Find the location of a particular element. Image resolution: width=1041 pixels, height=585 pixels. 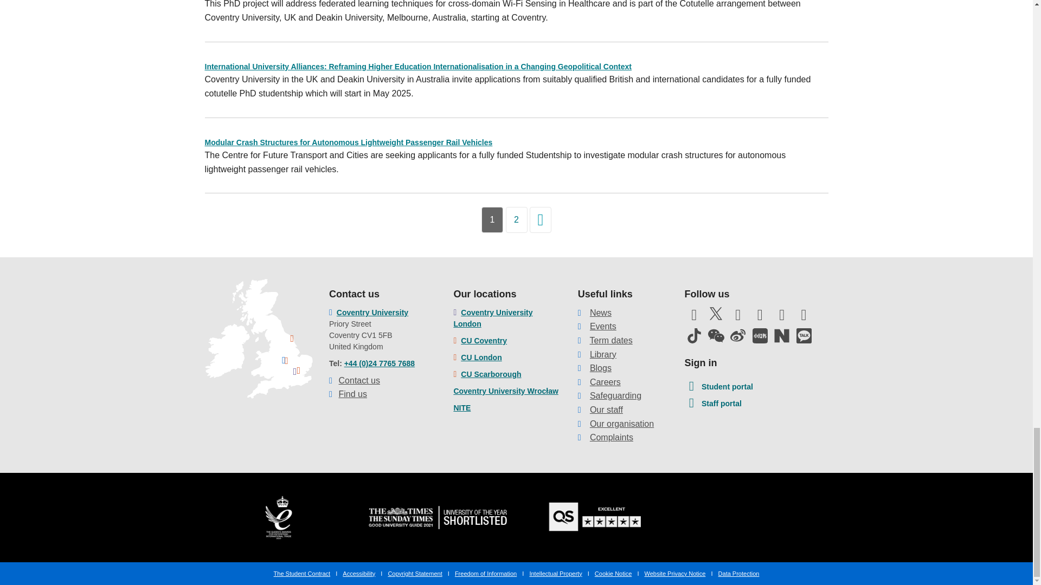

Like us on Facebook is located at coordinates (693, 317).